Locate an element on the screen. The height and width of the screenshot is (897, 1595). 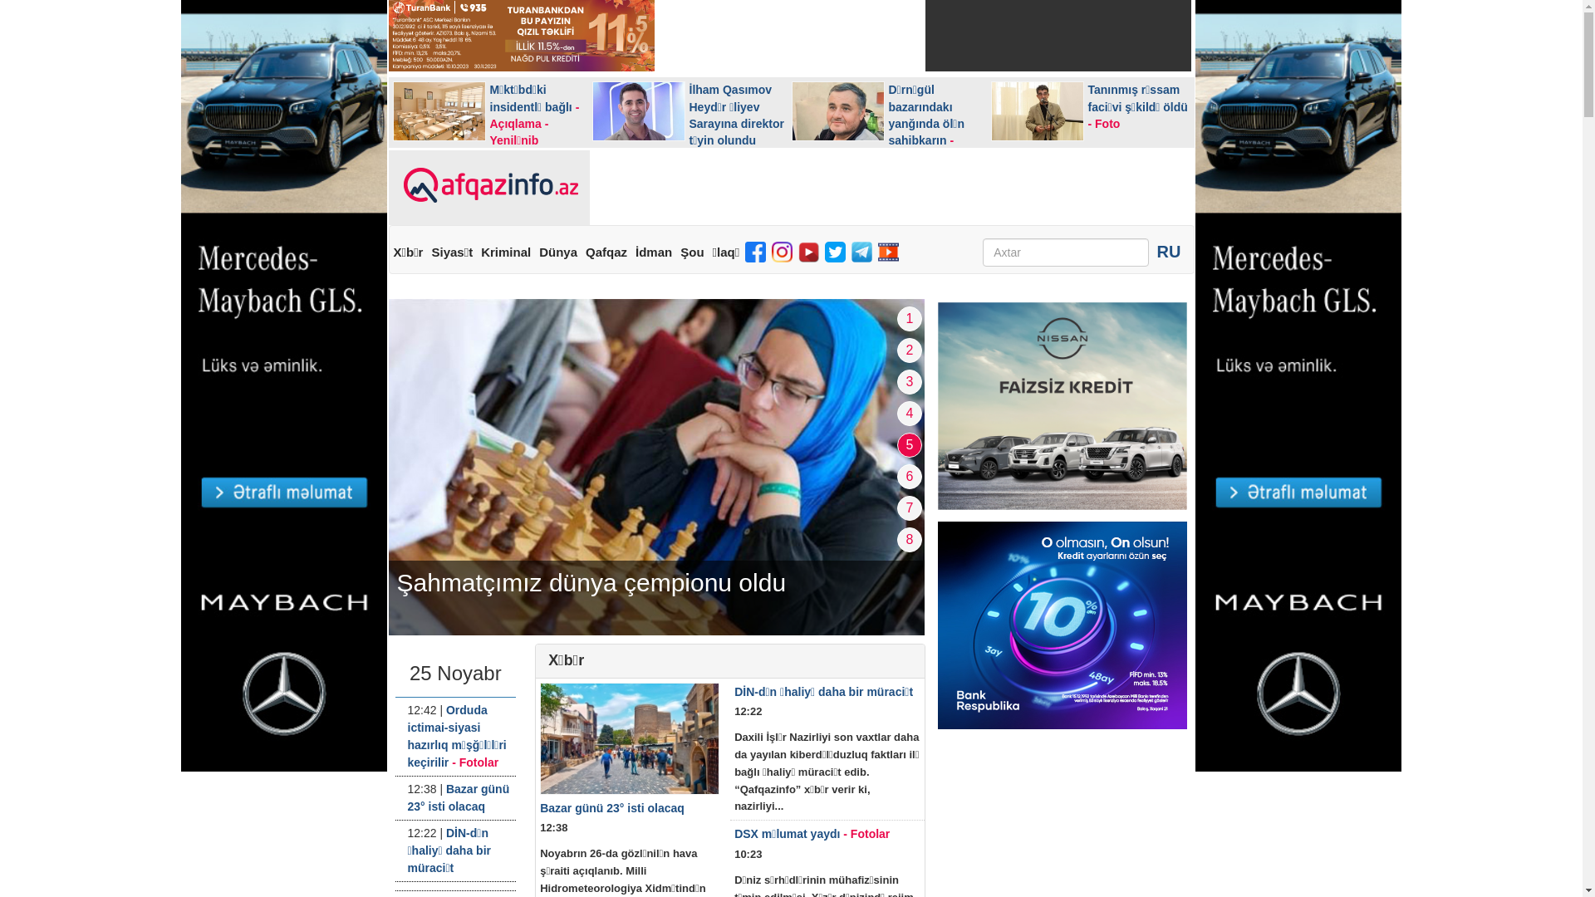
milli-ile-bagli-mene-sual-vermeyin is located at coordinates (656, 467).